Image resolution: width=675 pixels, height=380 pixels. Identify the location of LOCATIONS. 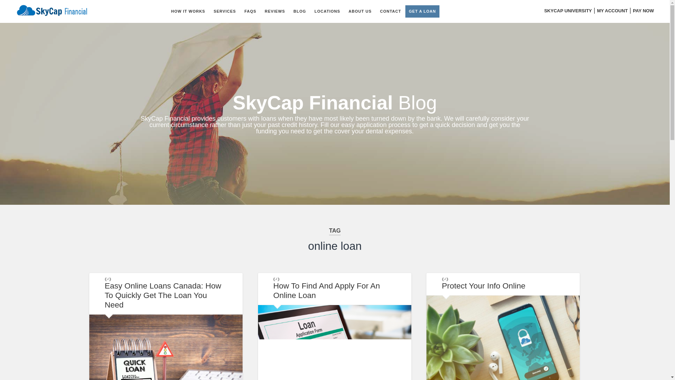
(327, 11).